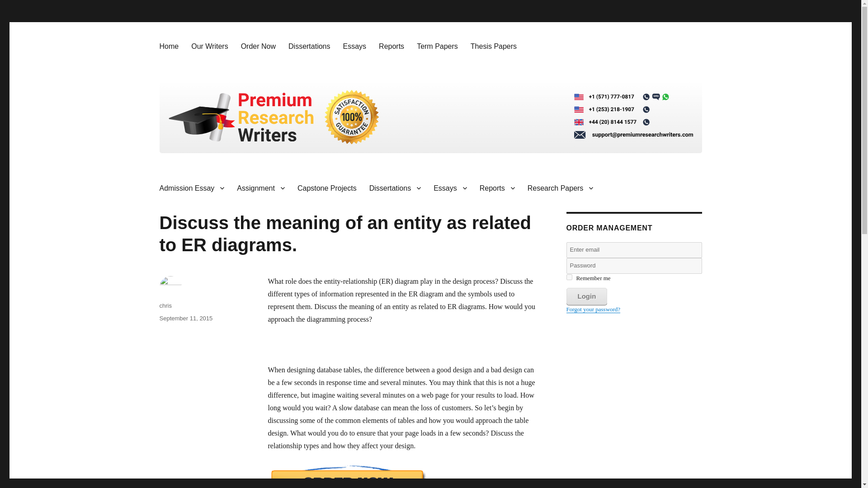 This screenshot has height=488, width=868. Describe the element at coordinates (586, 296) in the screenshot. I see `click to Login` at that location.